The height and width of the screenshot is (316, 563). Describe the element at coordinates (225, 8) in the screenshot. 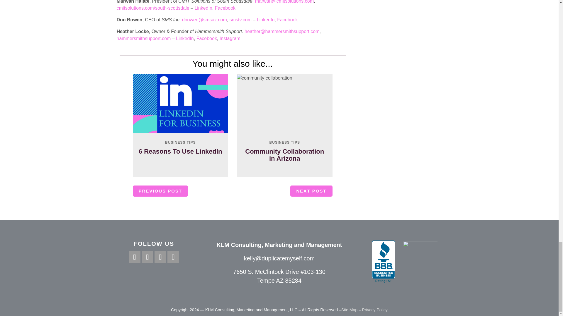

I see `Facebook` at that location.